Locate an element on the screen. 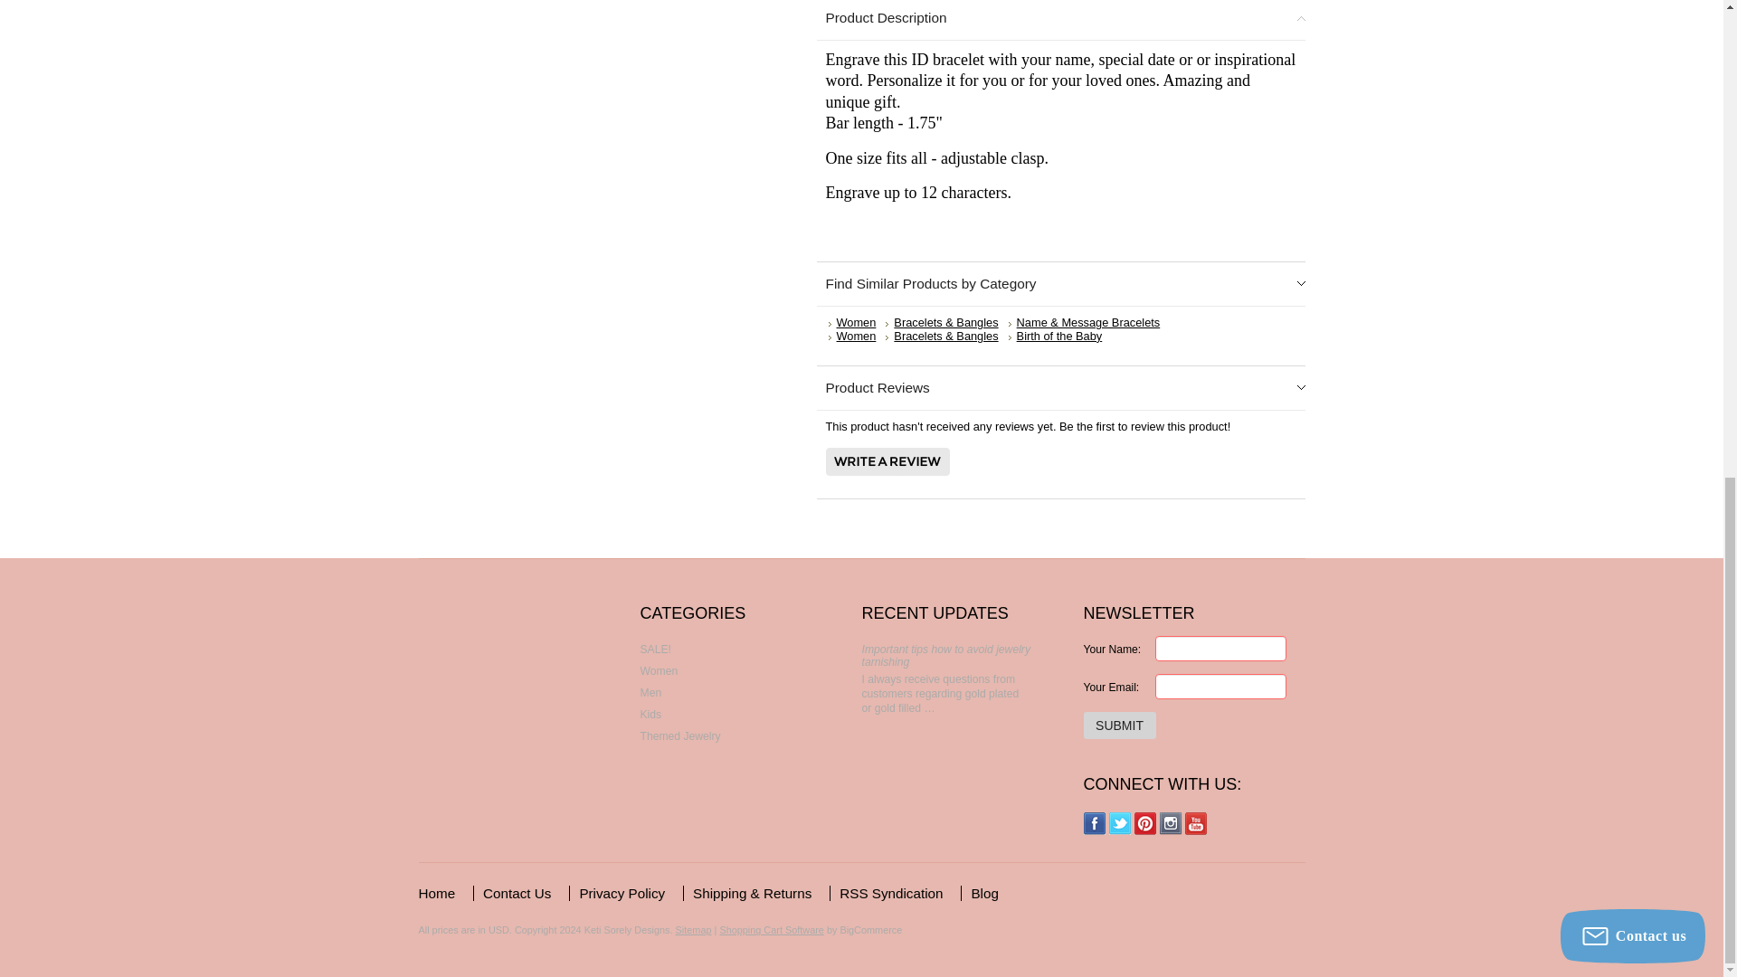 The image size is (1737, 977). Instagram is located at coordinates (1171, 823).